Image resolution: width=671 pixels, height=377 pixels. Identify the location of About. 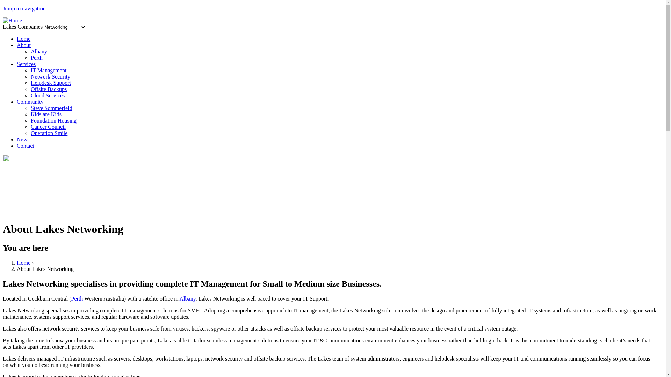
(24, 45).